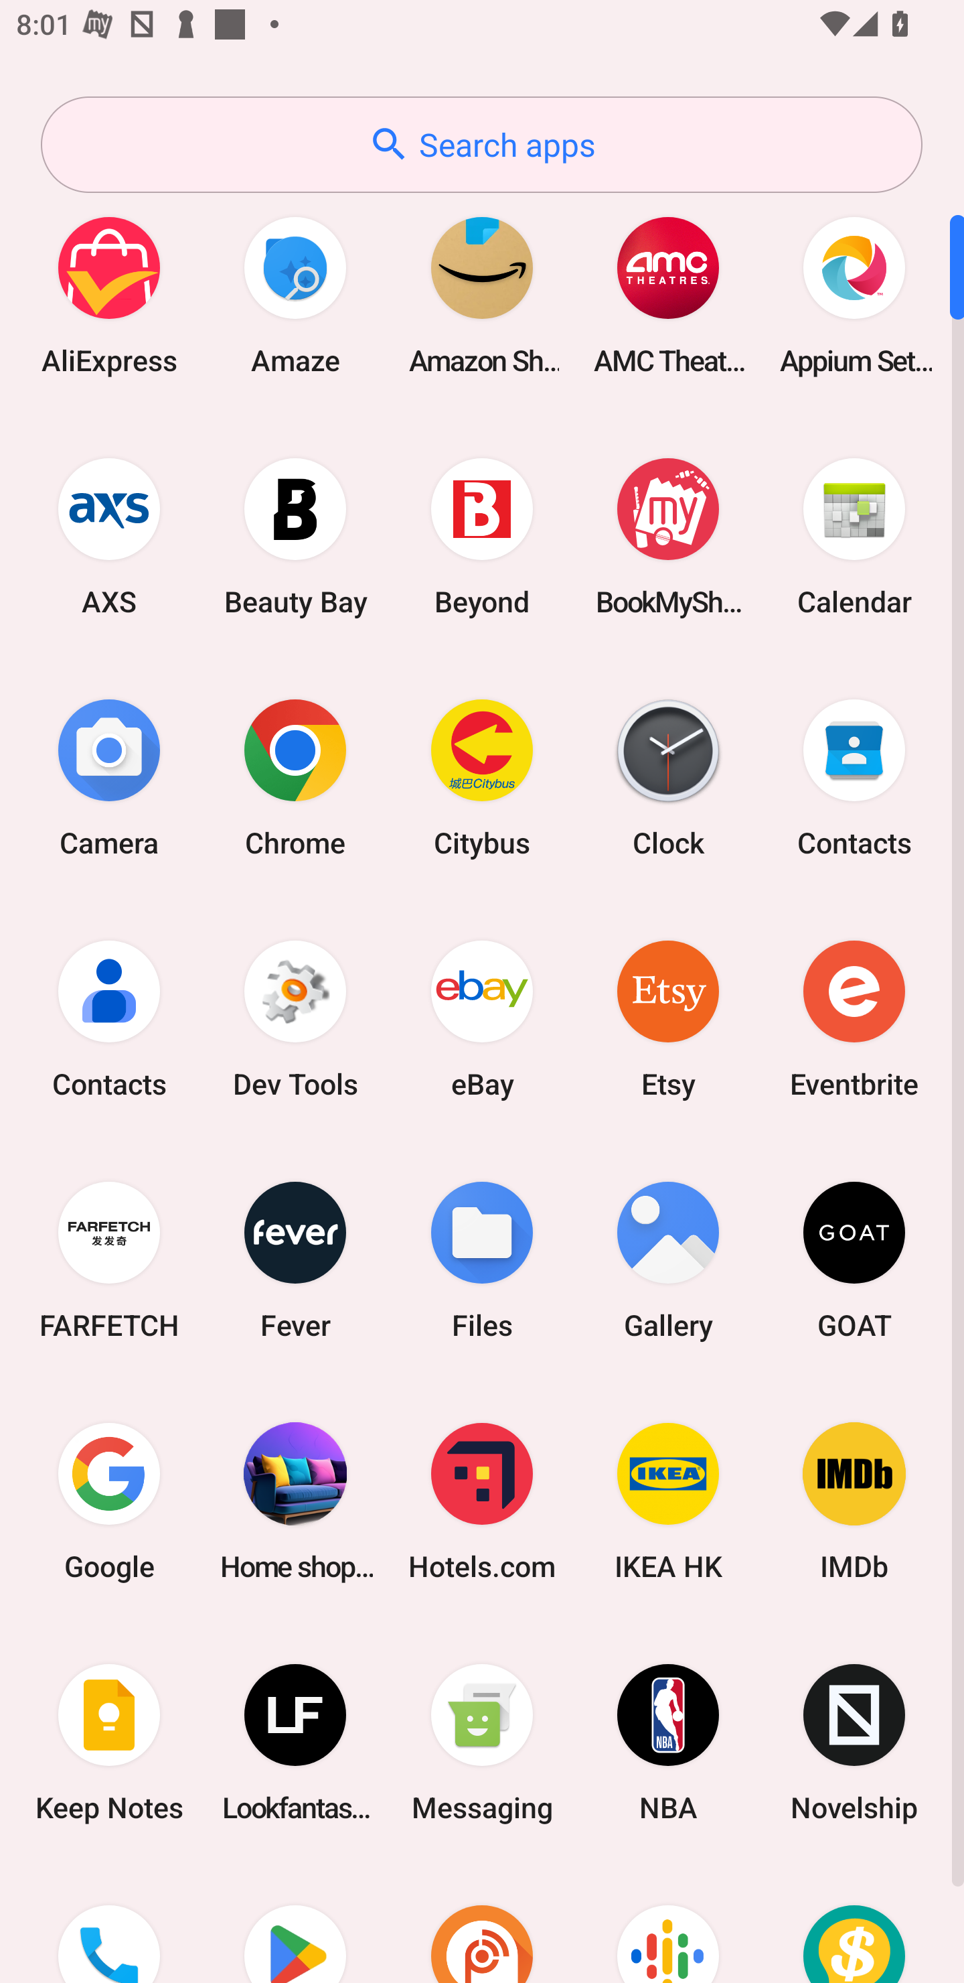  What do you see at coordinates (109, 295) in the screenshot?
I see `AliExpress` at bounding box center [109, 295].